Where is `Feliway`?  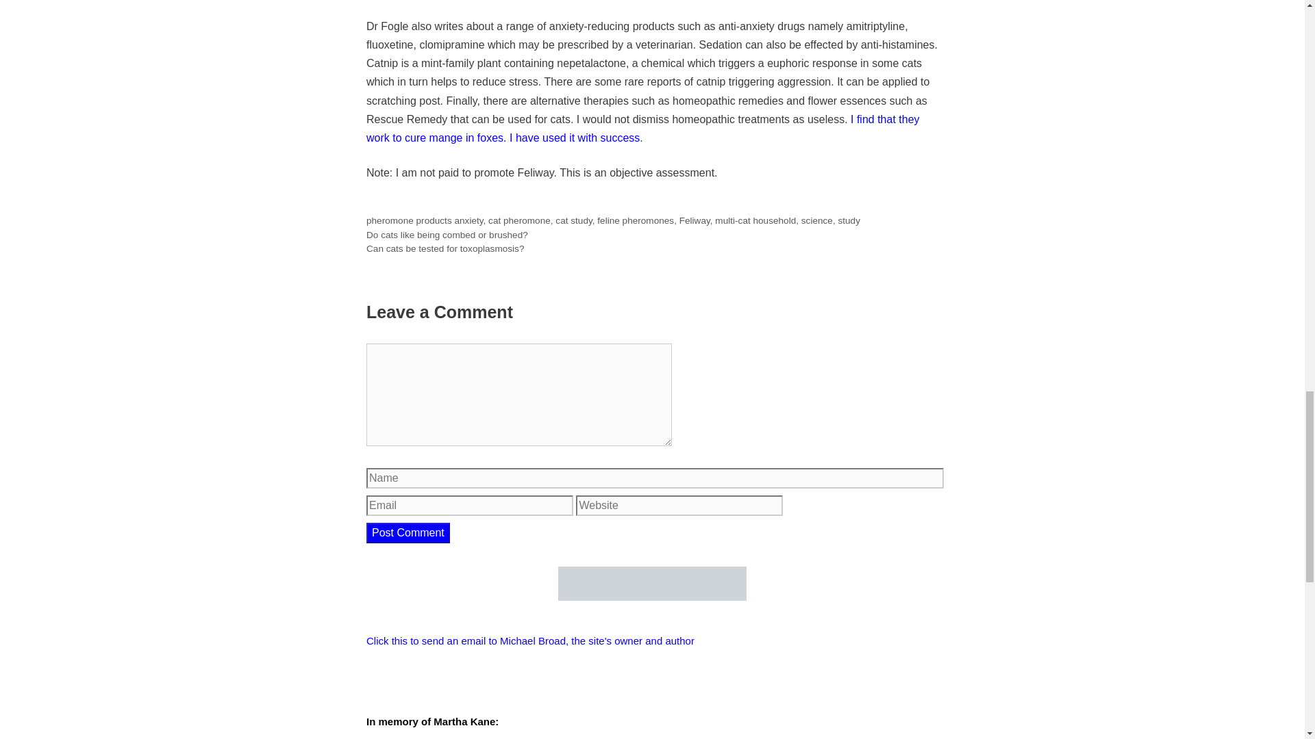
Feliway is located at coordinates (694, 220).